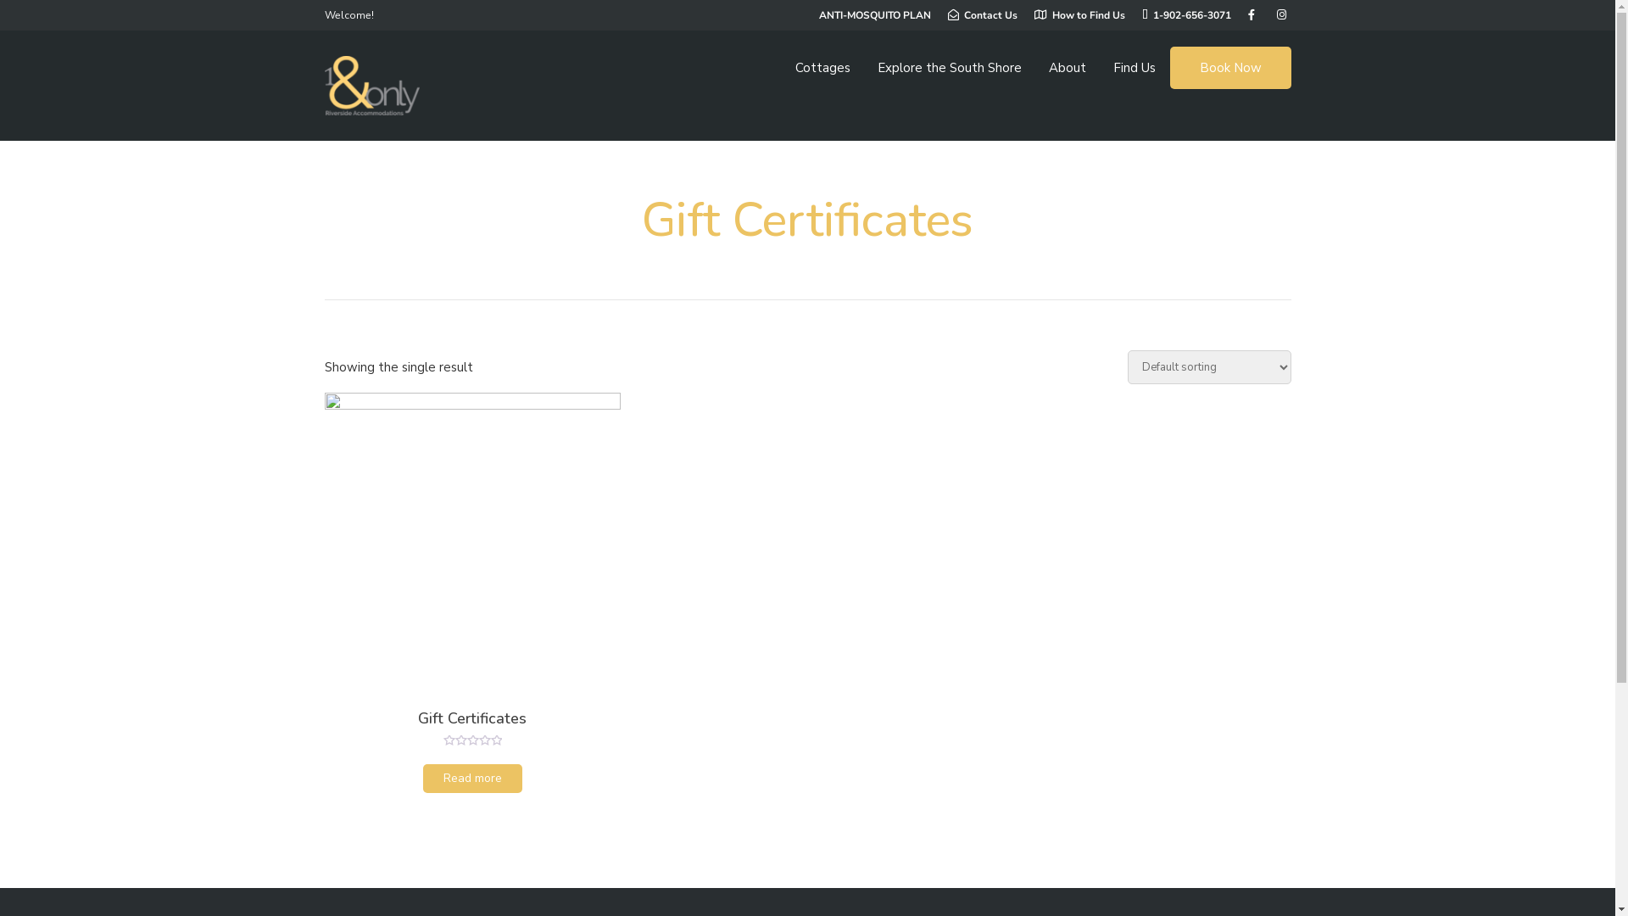  I want to click on About, so click(1067, 68).